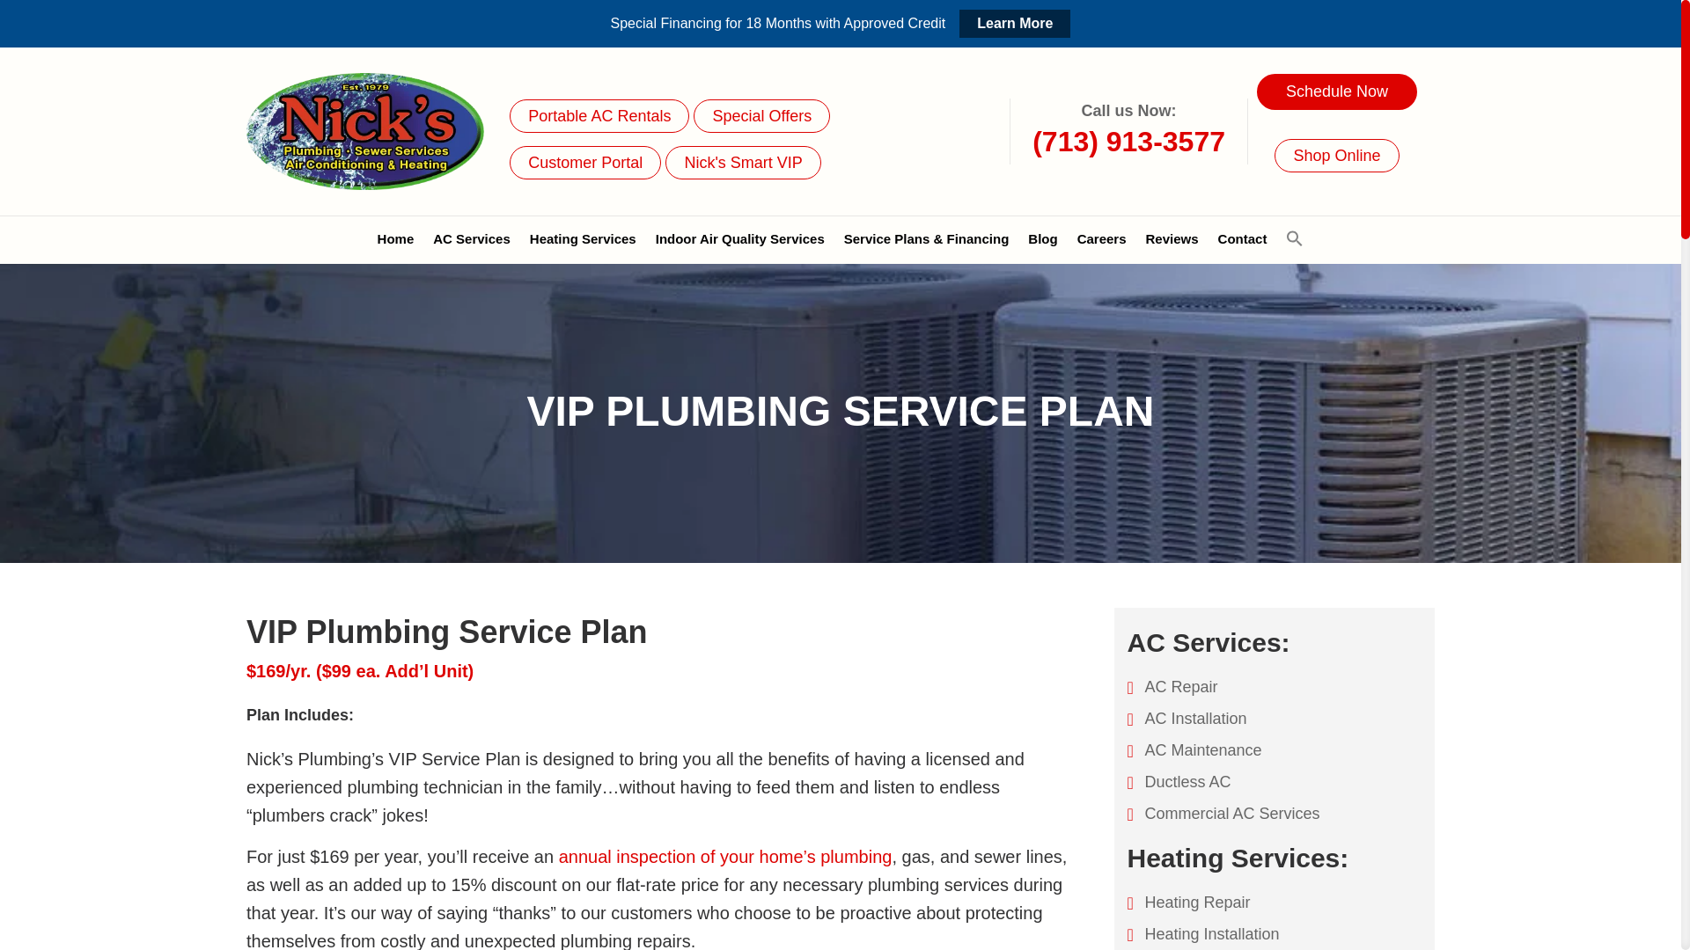 The image size is (1690, 950). Describe the element at coordinates (760, 116) in the screenshot. I see `Special Offers` at that location.